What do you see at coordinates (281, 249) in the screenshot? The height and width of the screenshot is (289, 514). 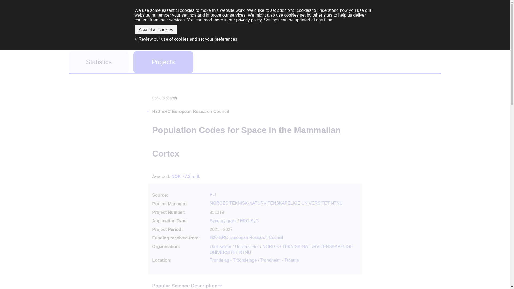 I see `NORGES TEKNISK-NATURVITENSKAPELIGE UNIVERSITET NTNU` at bounding box center [281, 249].